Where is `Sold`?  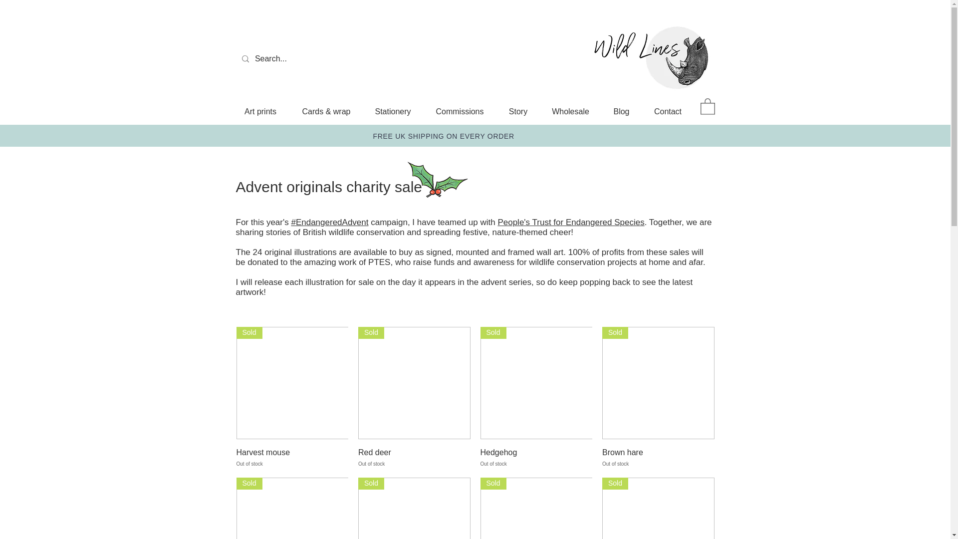 Sold is located at coordinates (292, 508).